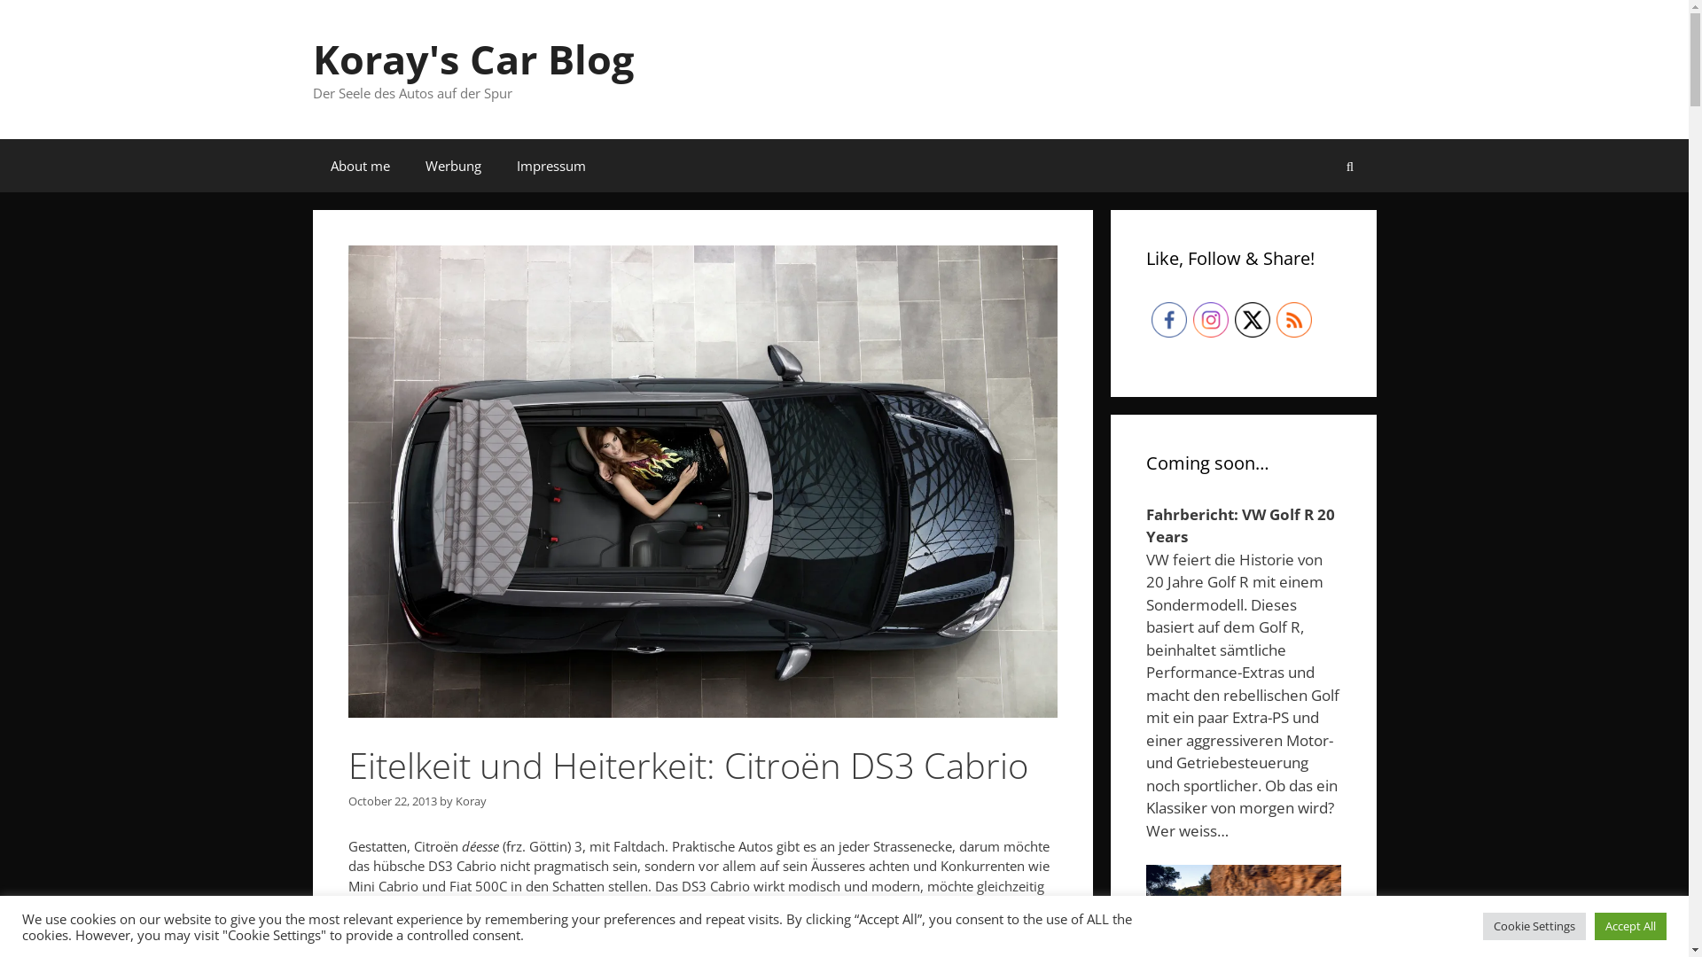 The image size is (1702, 957). I want to click on Twitter, so click(1252, 319).